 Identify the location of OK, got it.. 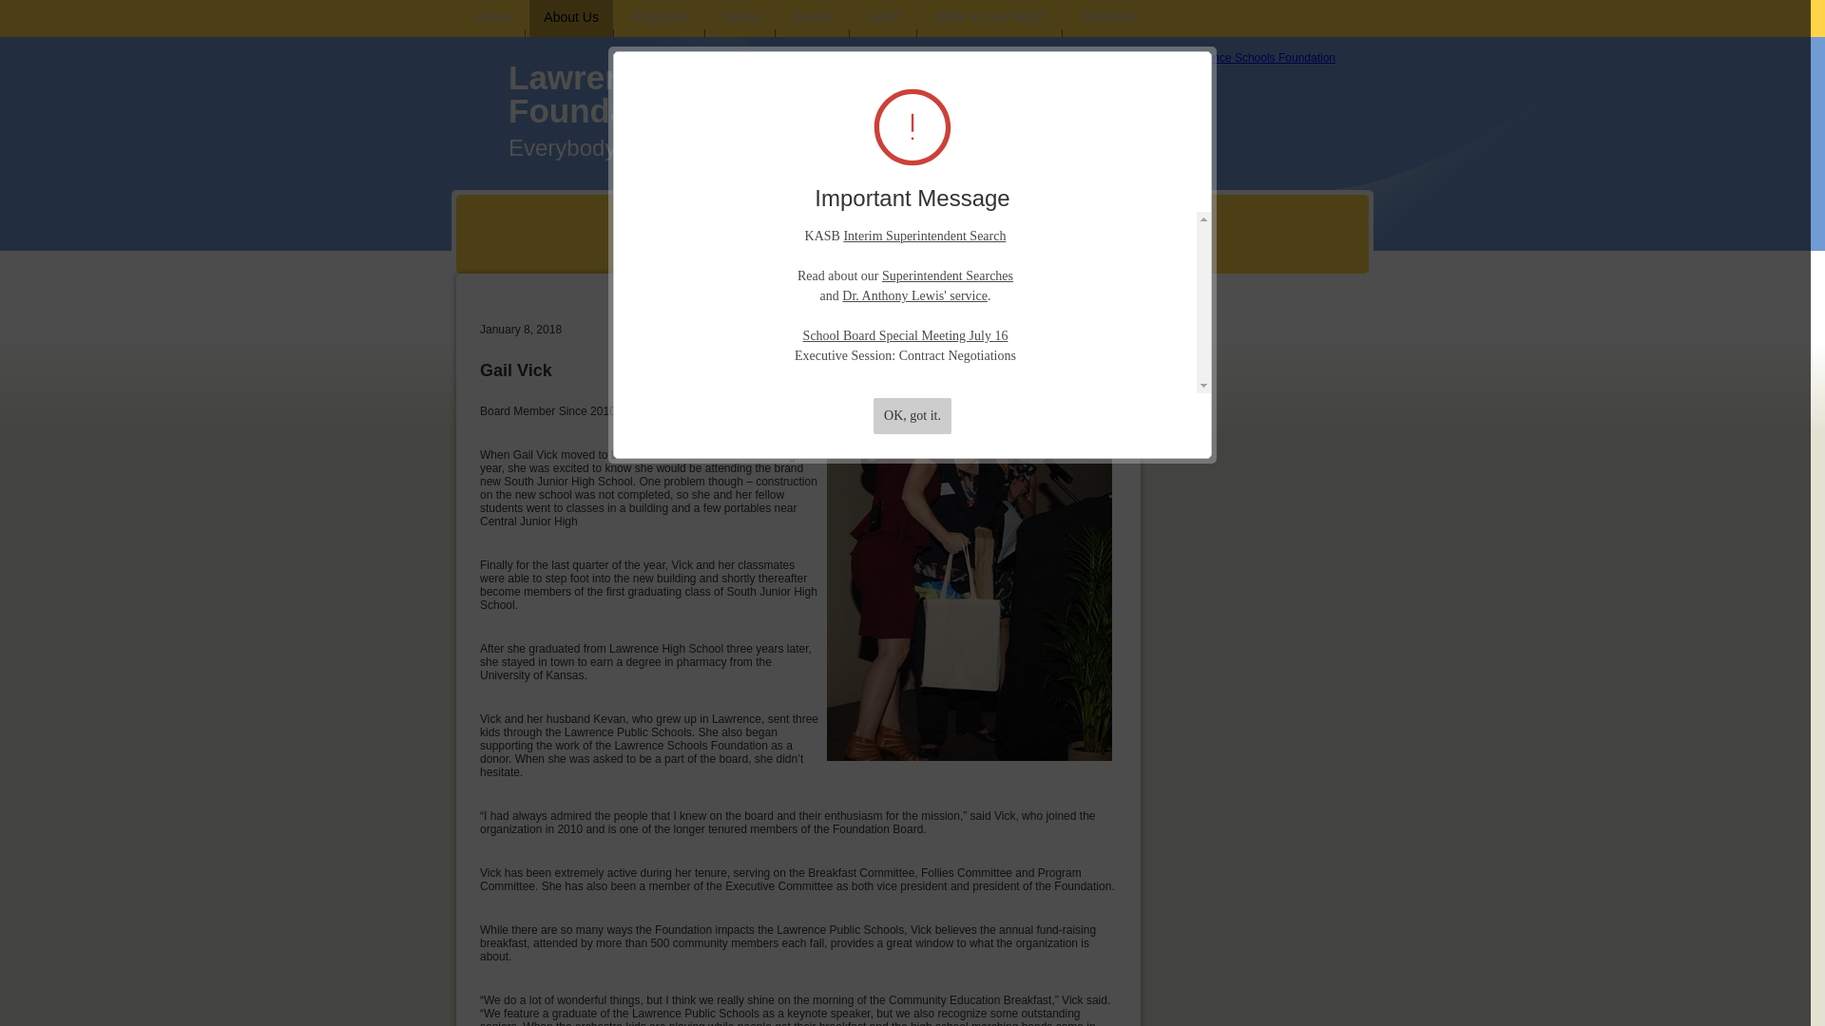
(912, 416).